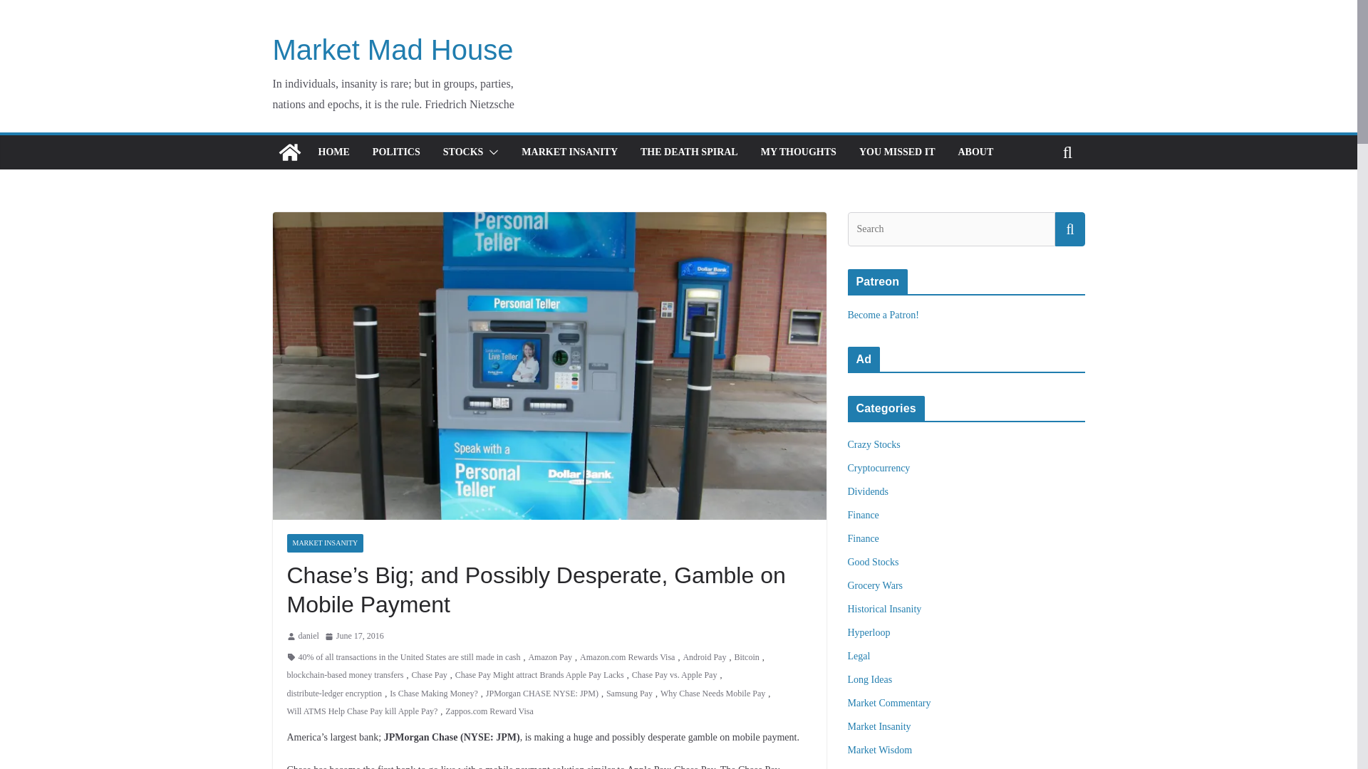 Image resolution: width=1368 pixels, height=769 pixels. Describe the element at coordinates (355, 637) in the screenshot. I see `June 17, 2016` at that location.